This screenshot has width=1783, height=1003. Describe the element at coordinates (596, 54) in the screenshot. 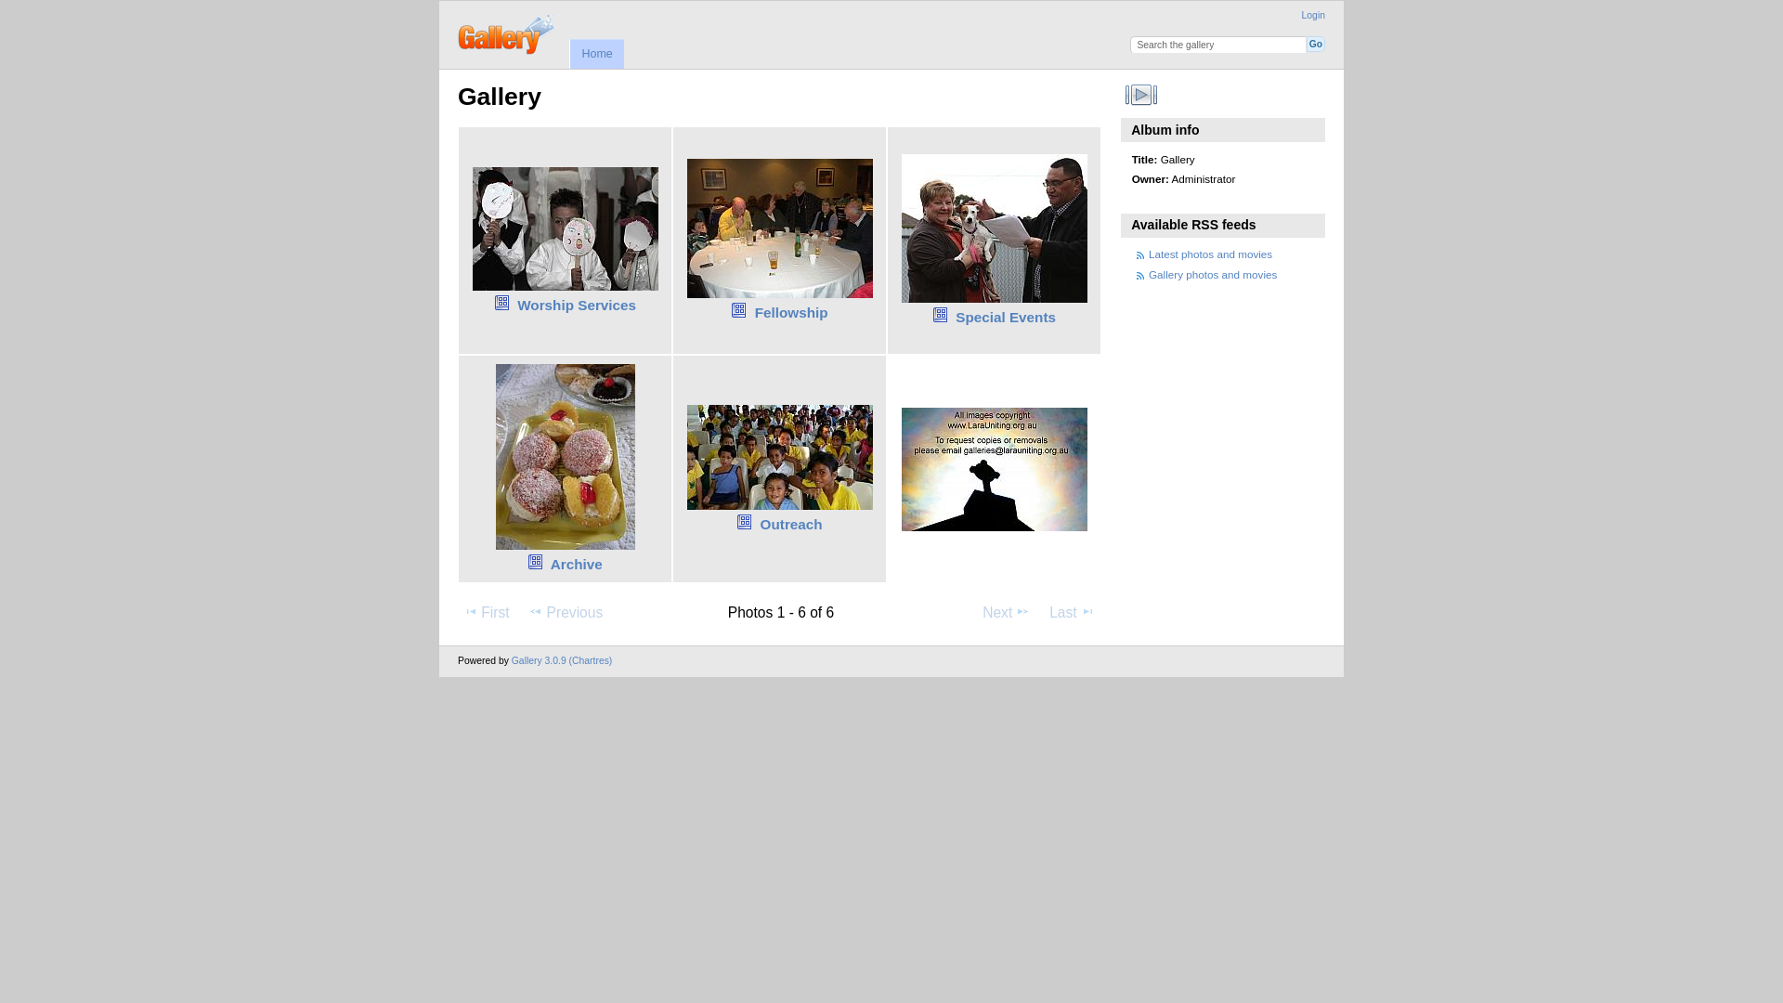

I see `Home` at that location.